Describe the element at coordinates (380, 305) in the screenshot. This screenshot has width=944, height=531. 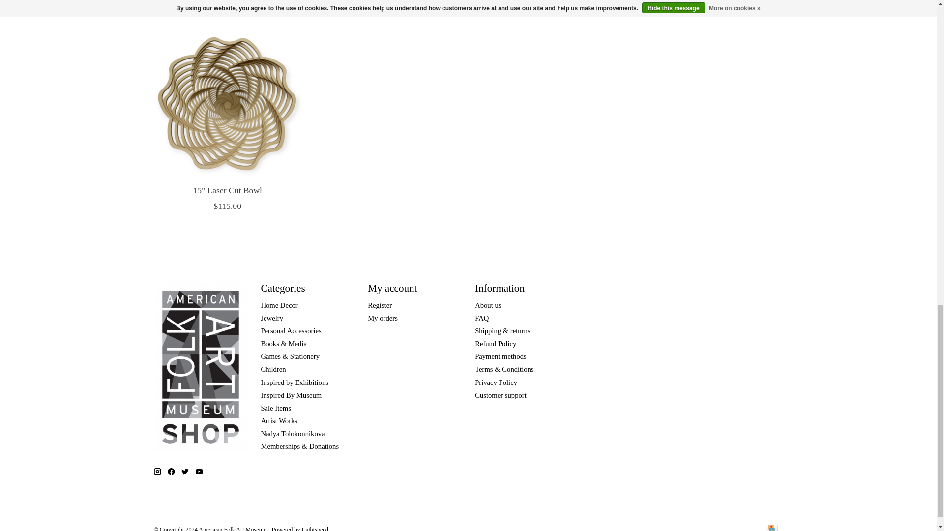
I see `Register` at that location.